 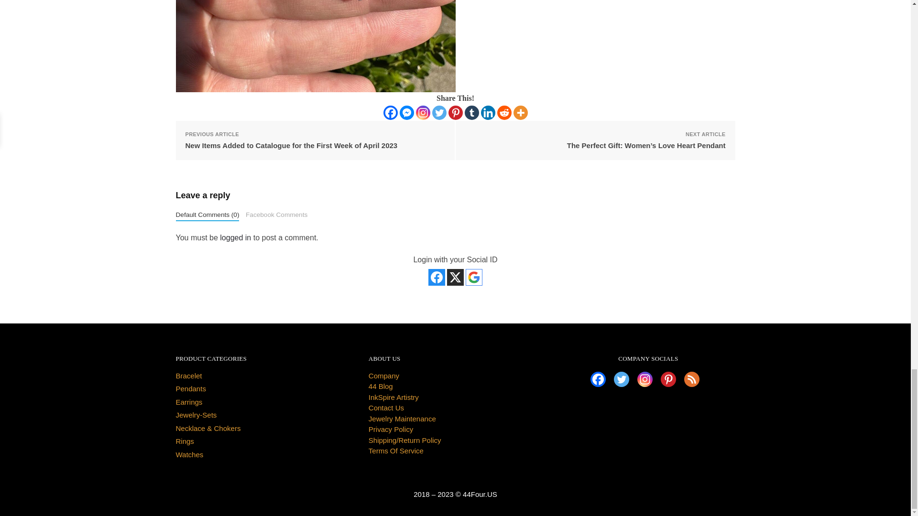 What do you see at coordinates (504, 113) in the screenshot?
I see `Reddit` at bounding box center [504, 113].